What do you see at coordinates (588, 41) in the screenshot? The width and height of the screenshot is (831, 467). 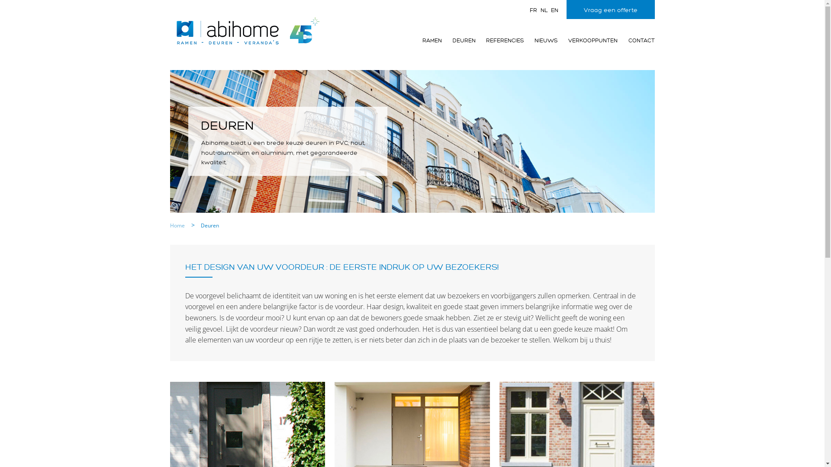 I see `VERKOOPPUNTEN` at bounding box center [588, 41].